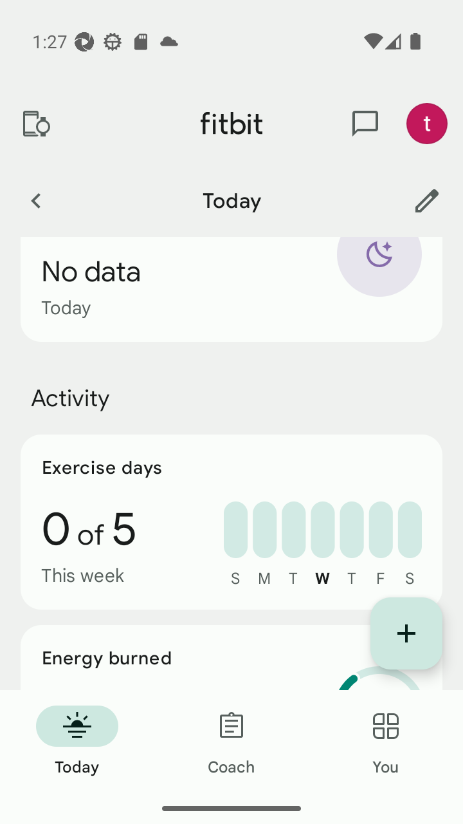 The image size is (463, 824). I want to click on You, so click(386, 742).